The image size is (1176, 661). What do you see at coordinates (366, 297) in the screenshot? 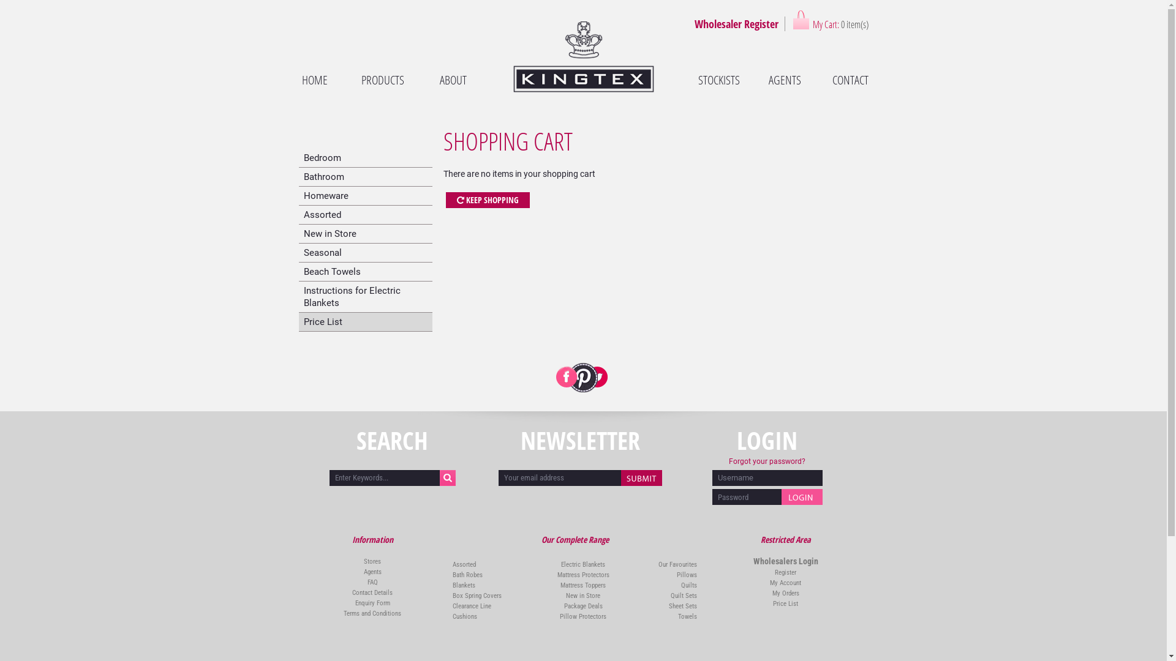
I see `Instructions for Electric Blankets` at bounding box center [366, 297].